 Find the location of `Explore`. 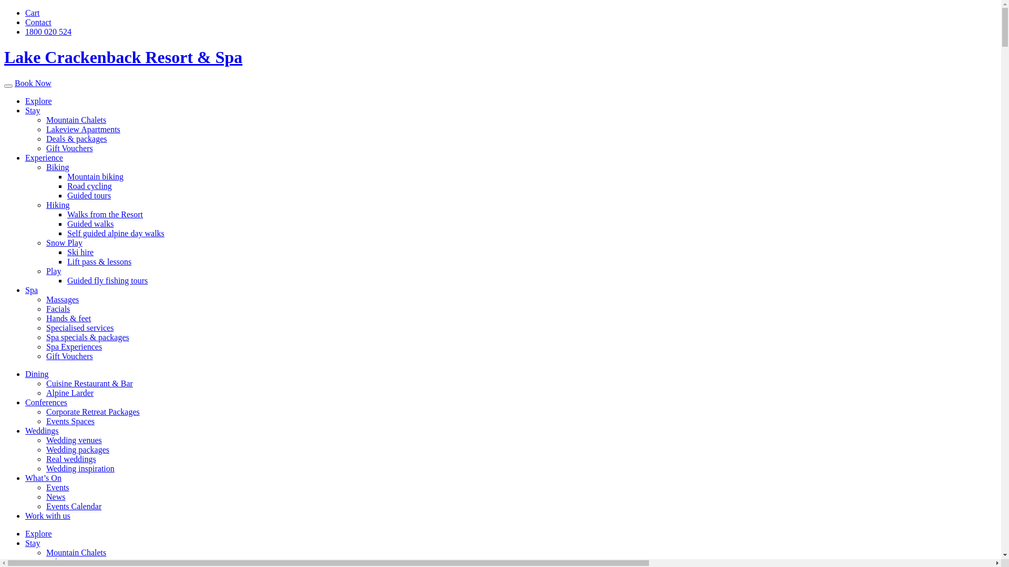

Explore is located at coordinates (39, 101).